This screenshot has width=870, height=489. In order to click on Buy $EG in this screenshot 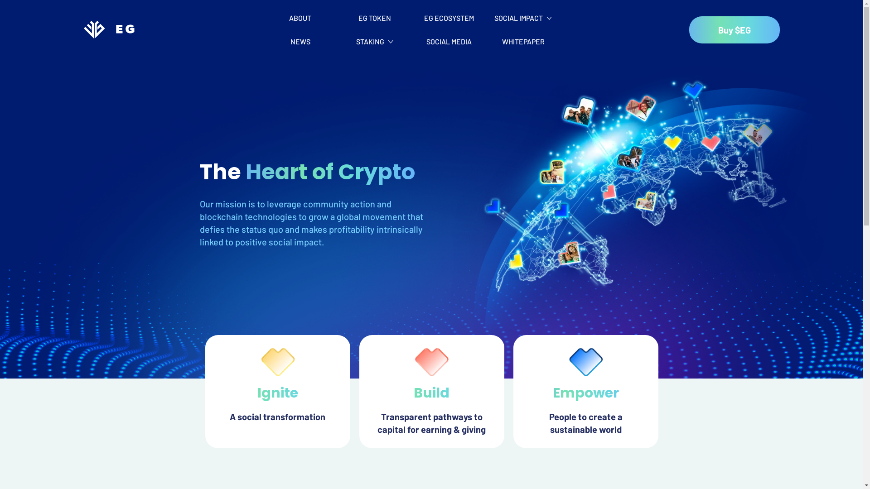, I will do `click(734, 30)`.